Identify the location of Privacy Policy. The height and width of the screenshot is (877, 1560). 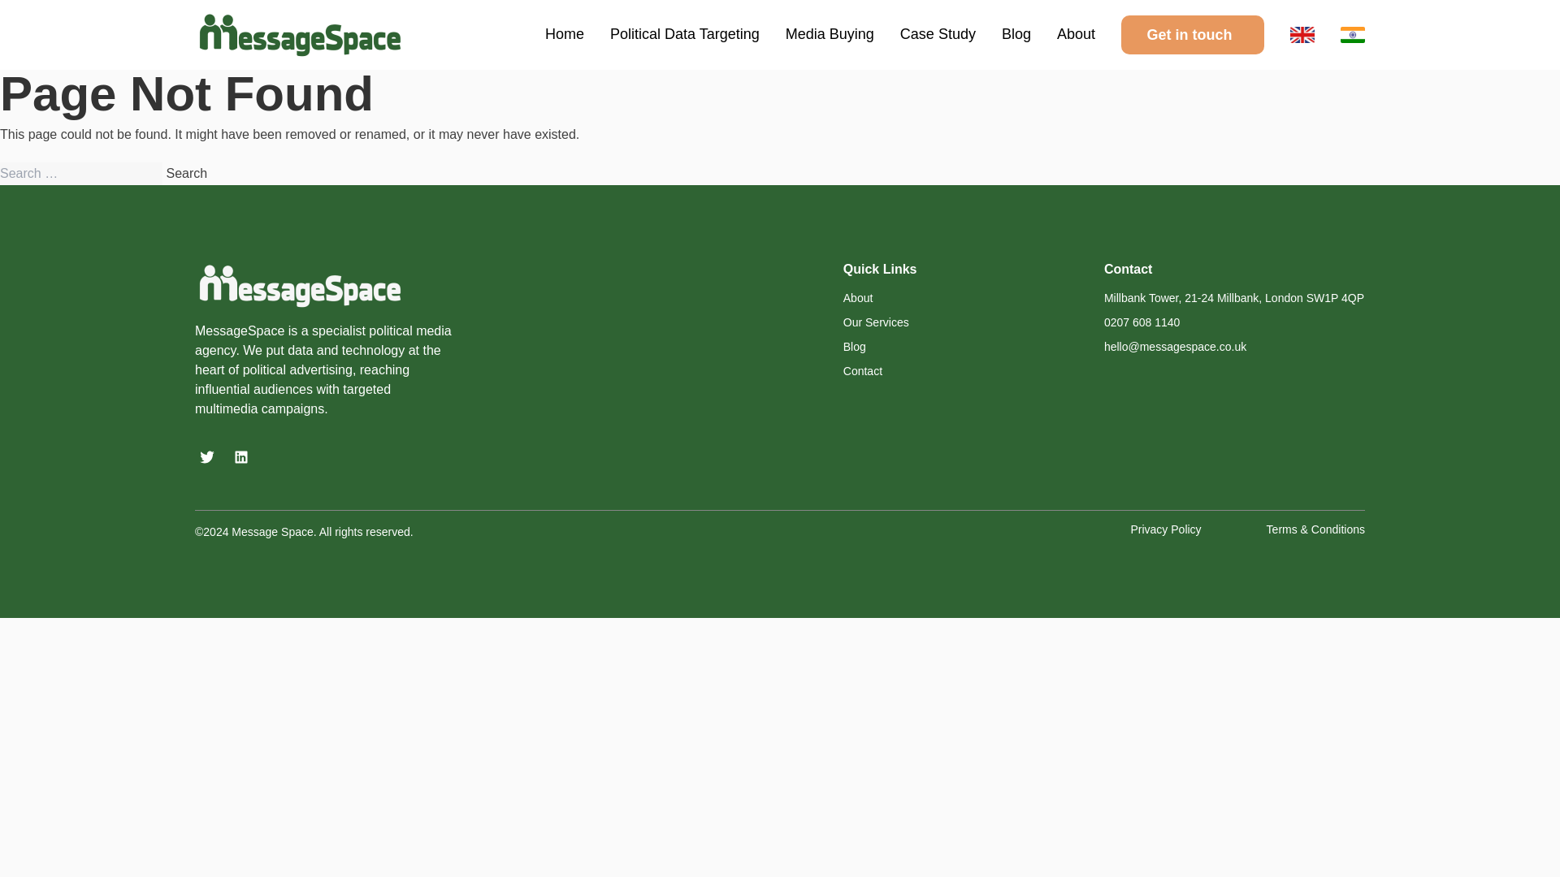
(1165, 529).